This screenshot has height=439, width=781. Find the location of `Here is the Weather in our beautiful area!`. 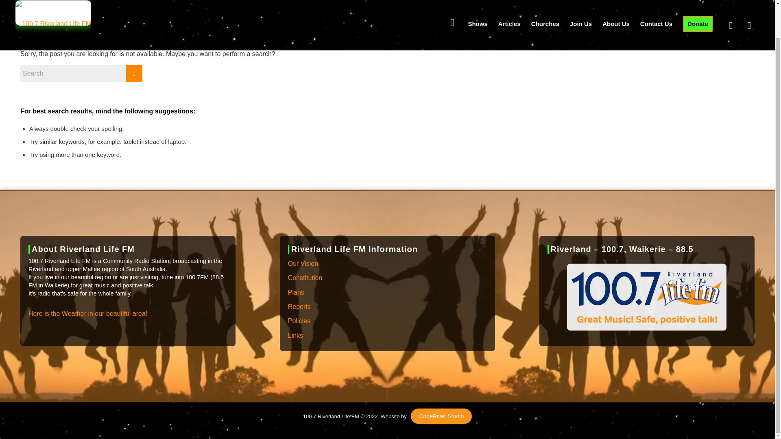

Here is the Weather in our beautiful area! is located at coordinates (88, 314).